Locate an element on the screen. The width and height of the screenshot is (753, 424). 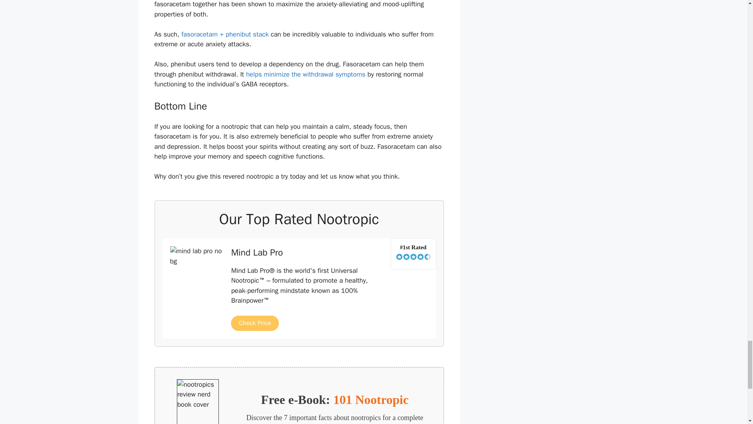
Check Price is located at coordinates (255, 323).